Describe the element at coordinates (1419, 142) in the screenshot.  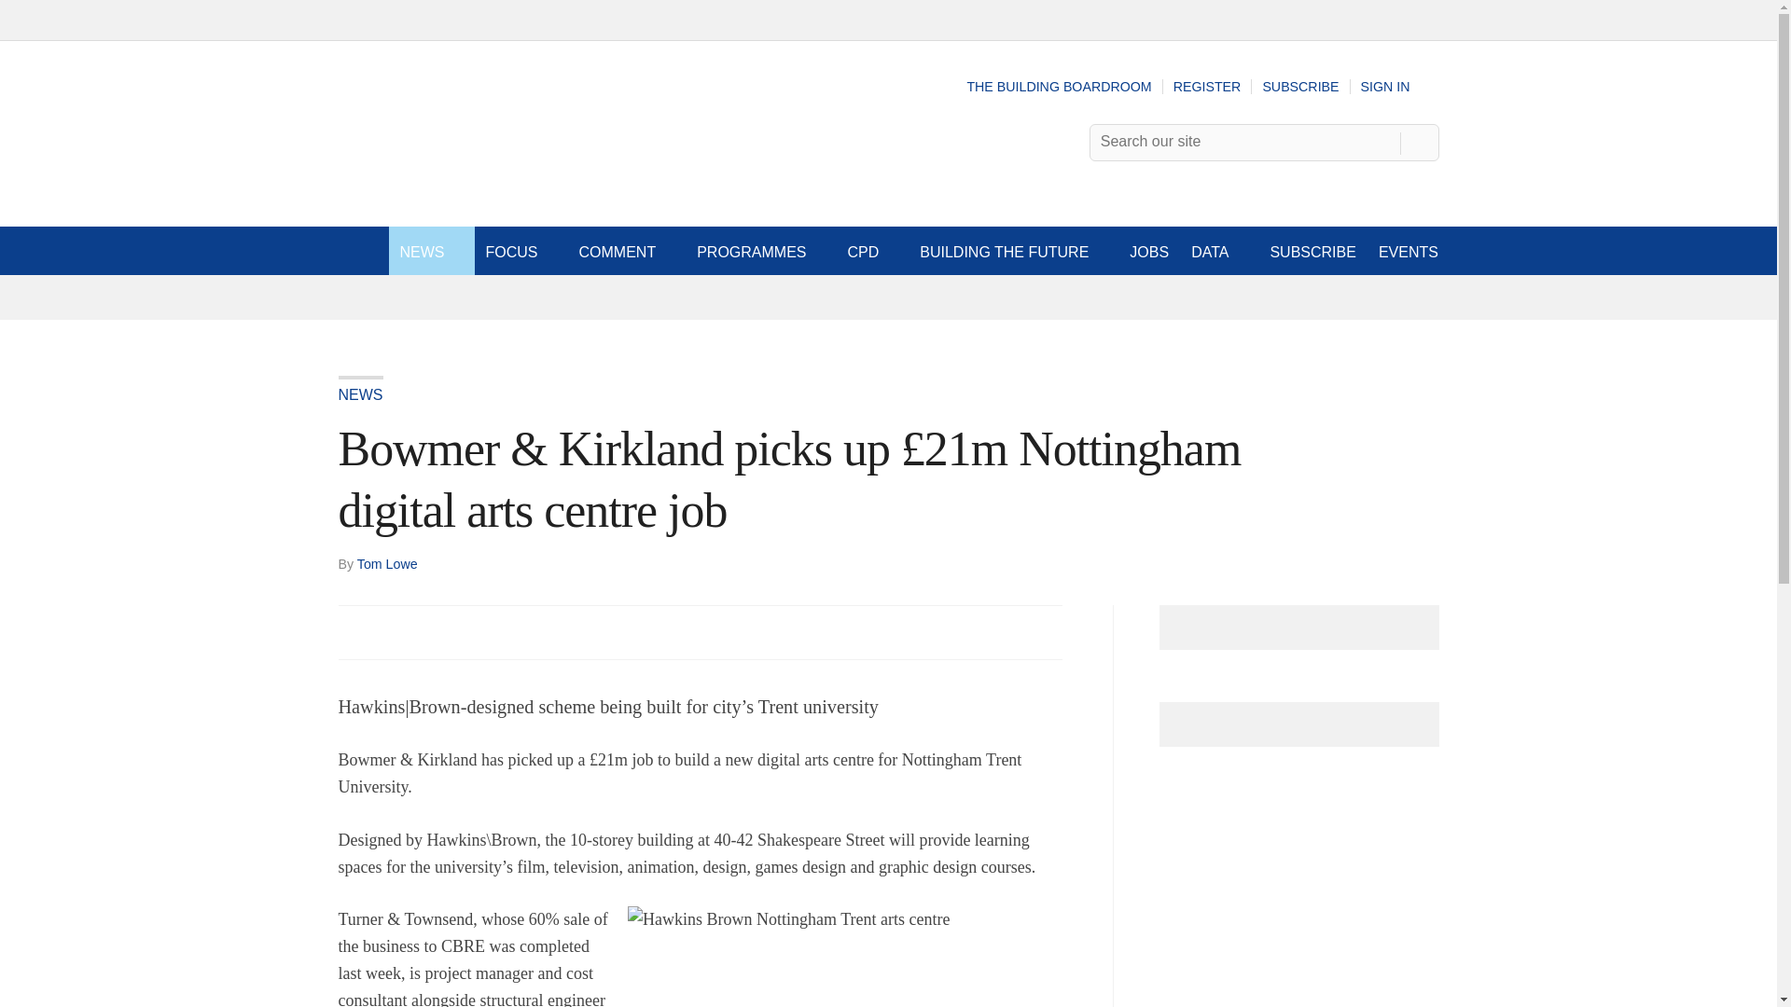
I see `SEARCH` at that location.